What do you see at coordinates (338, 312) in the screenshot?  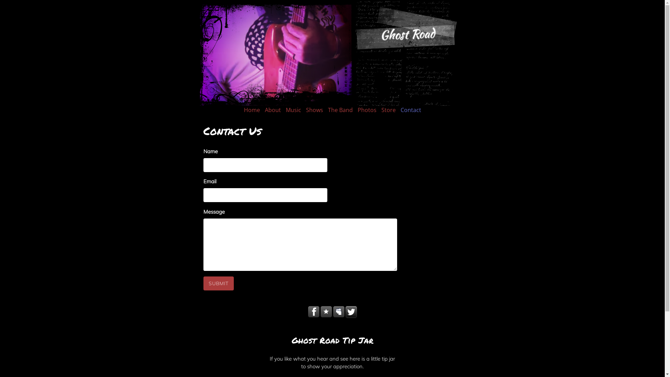 I see `https://myspace.com/ghostroad` at bounding box center [338, 312].